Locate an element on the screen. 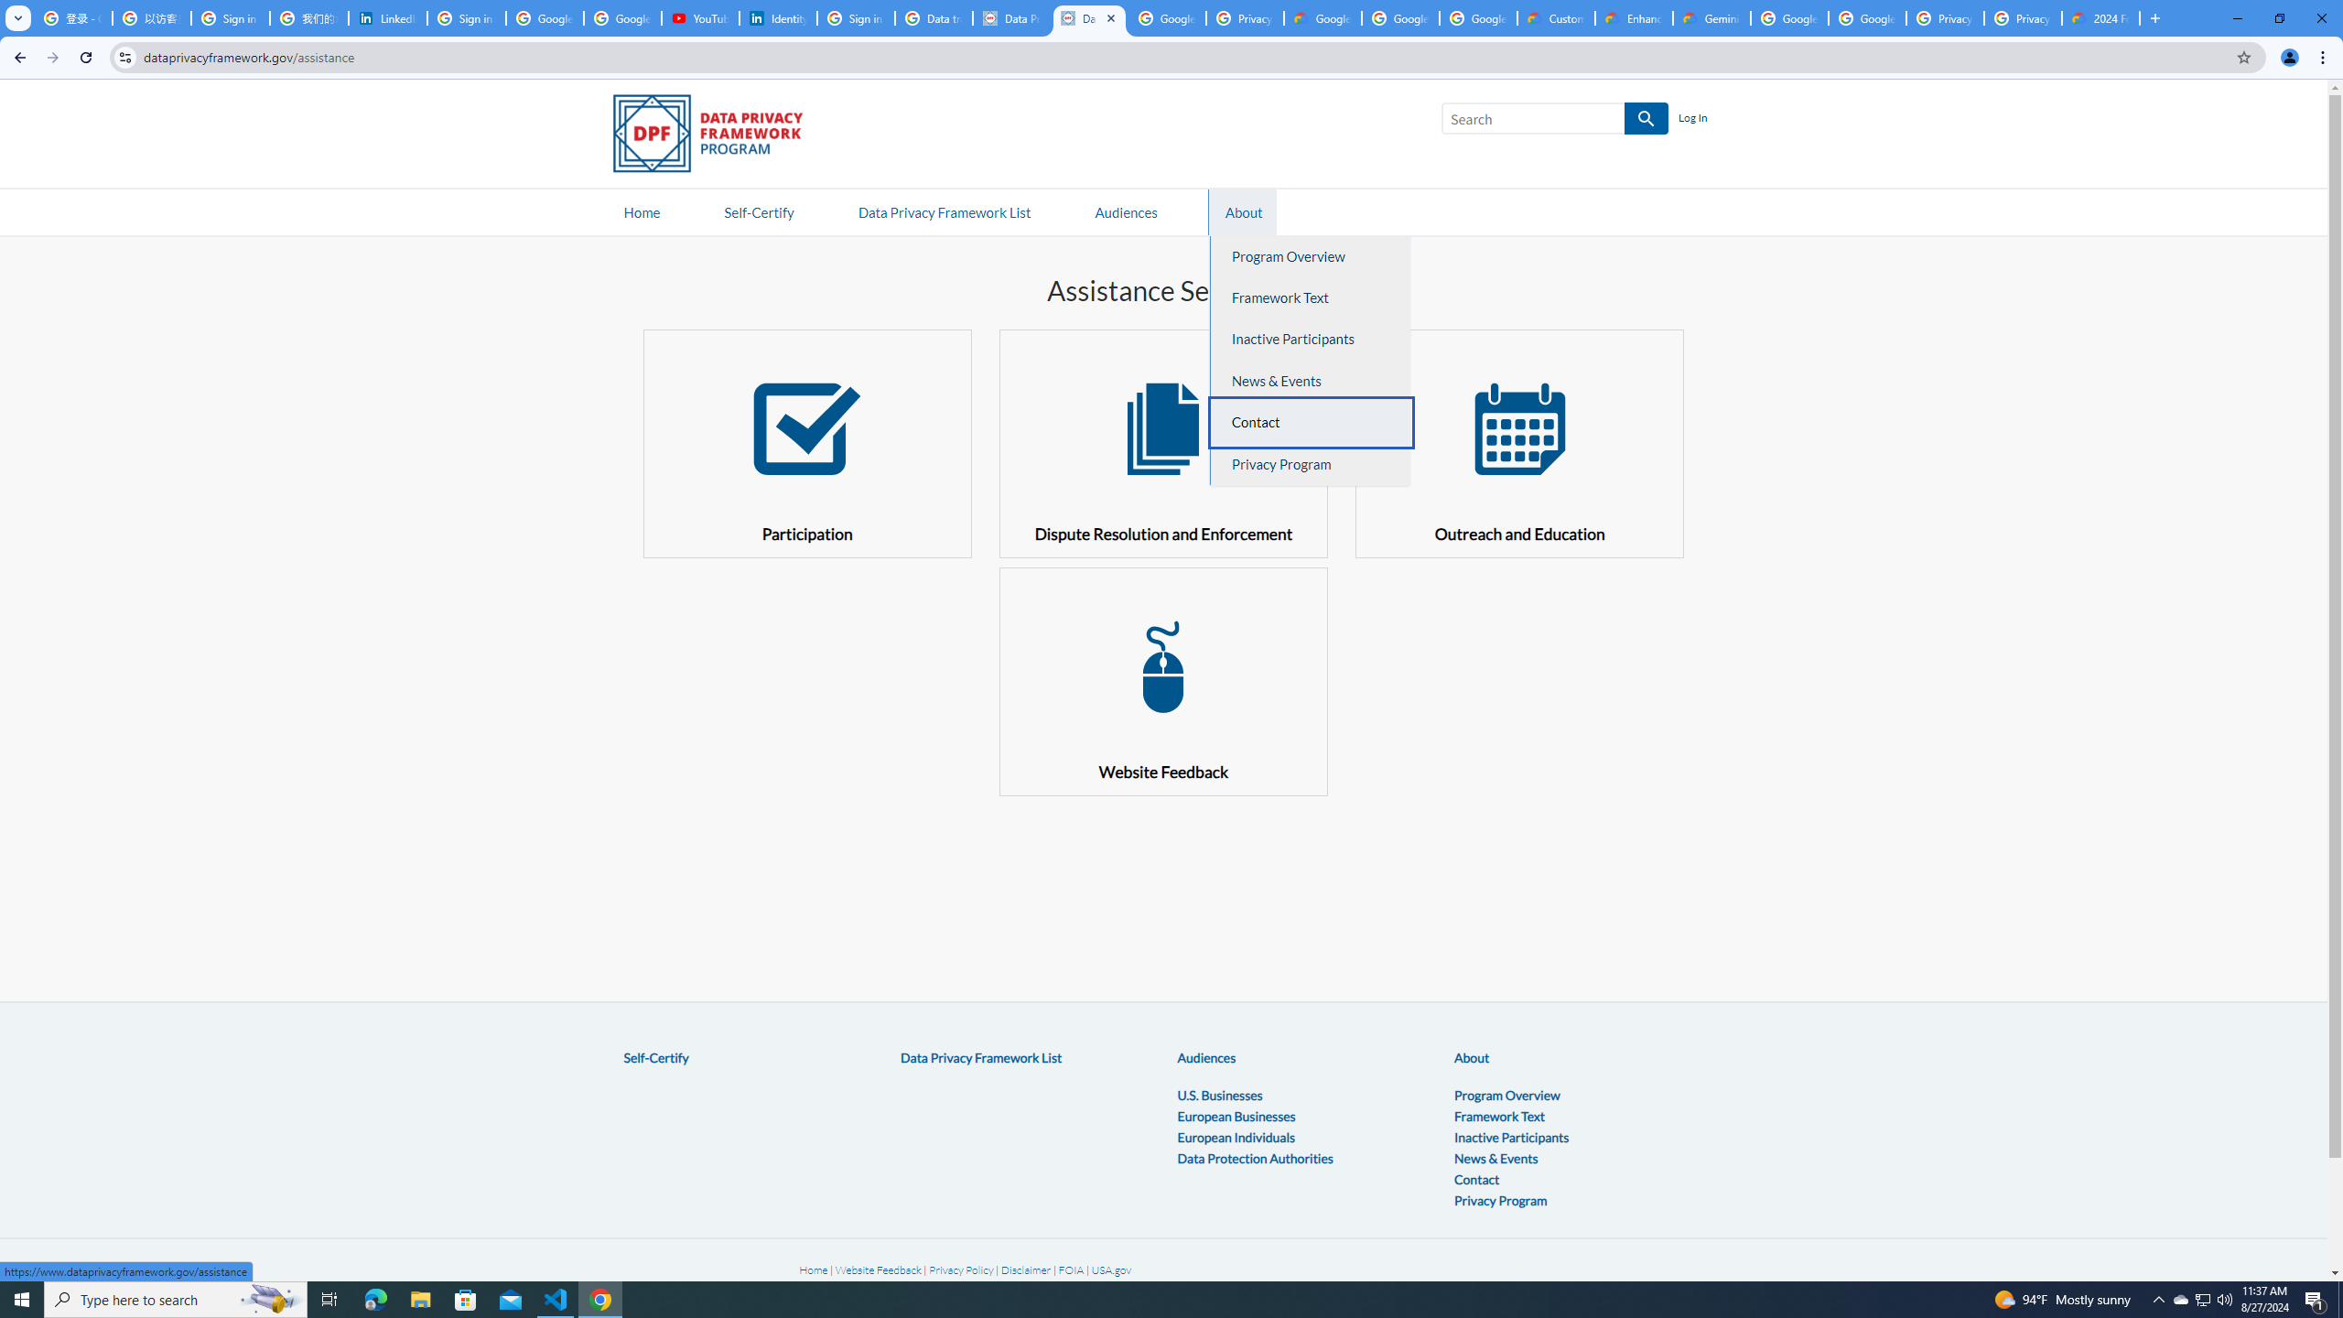 The height and width of the screenshot is (1318, 2343). Sign in - Google Accounts is located at coordinates (231, 18).